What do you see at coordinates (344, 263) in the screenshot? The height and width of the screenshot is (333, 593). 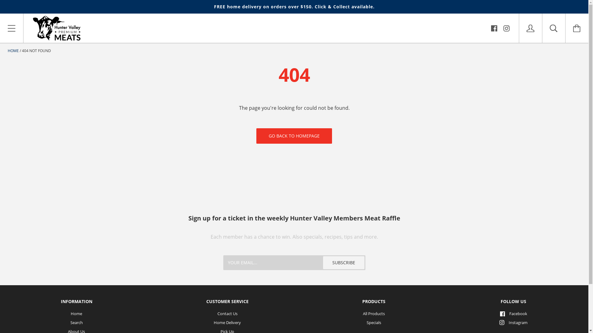 I see `Subscribe` at bounding box center [344, 263].